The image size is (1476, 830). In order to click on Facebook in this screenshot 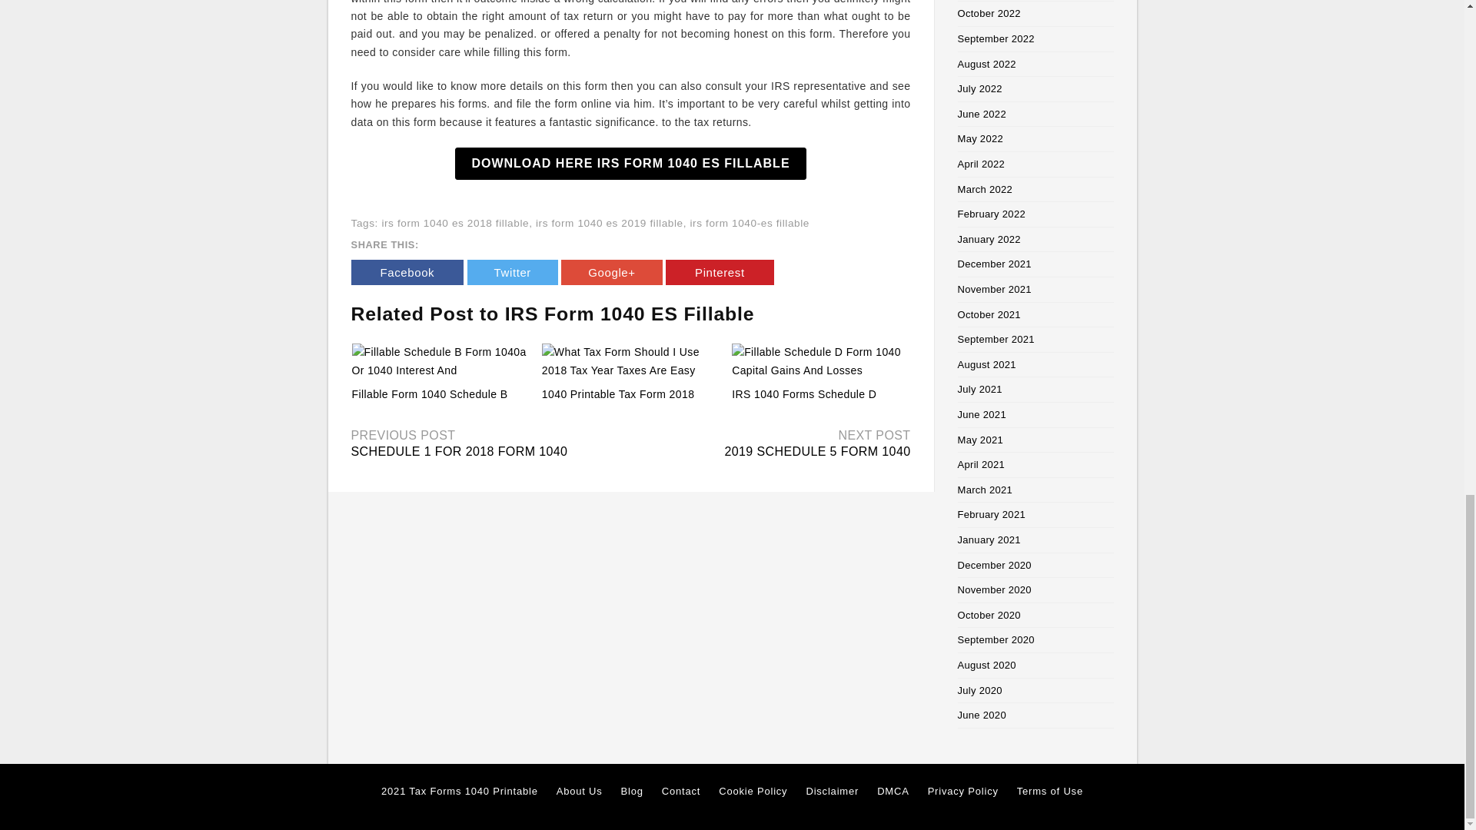, I will do `click(407, 272)`.